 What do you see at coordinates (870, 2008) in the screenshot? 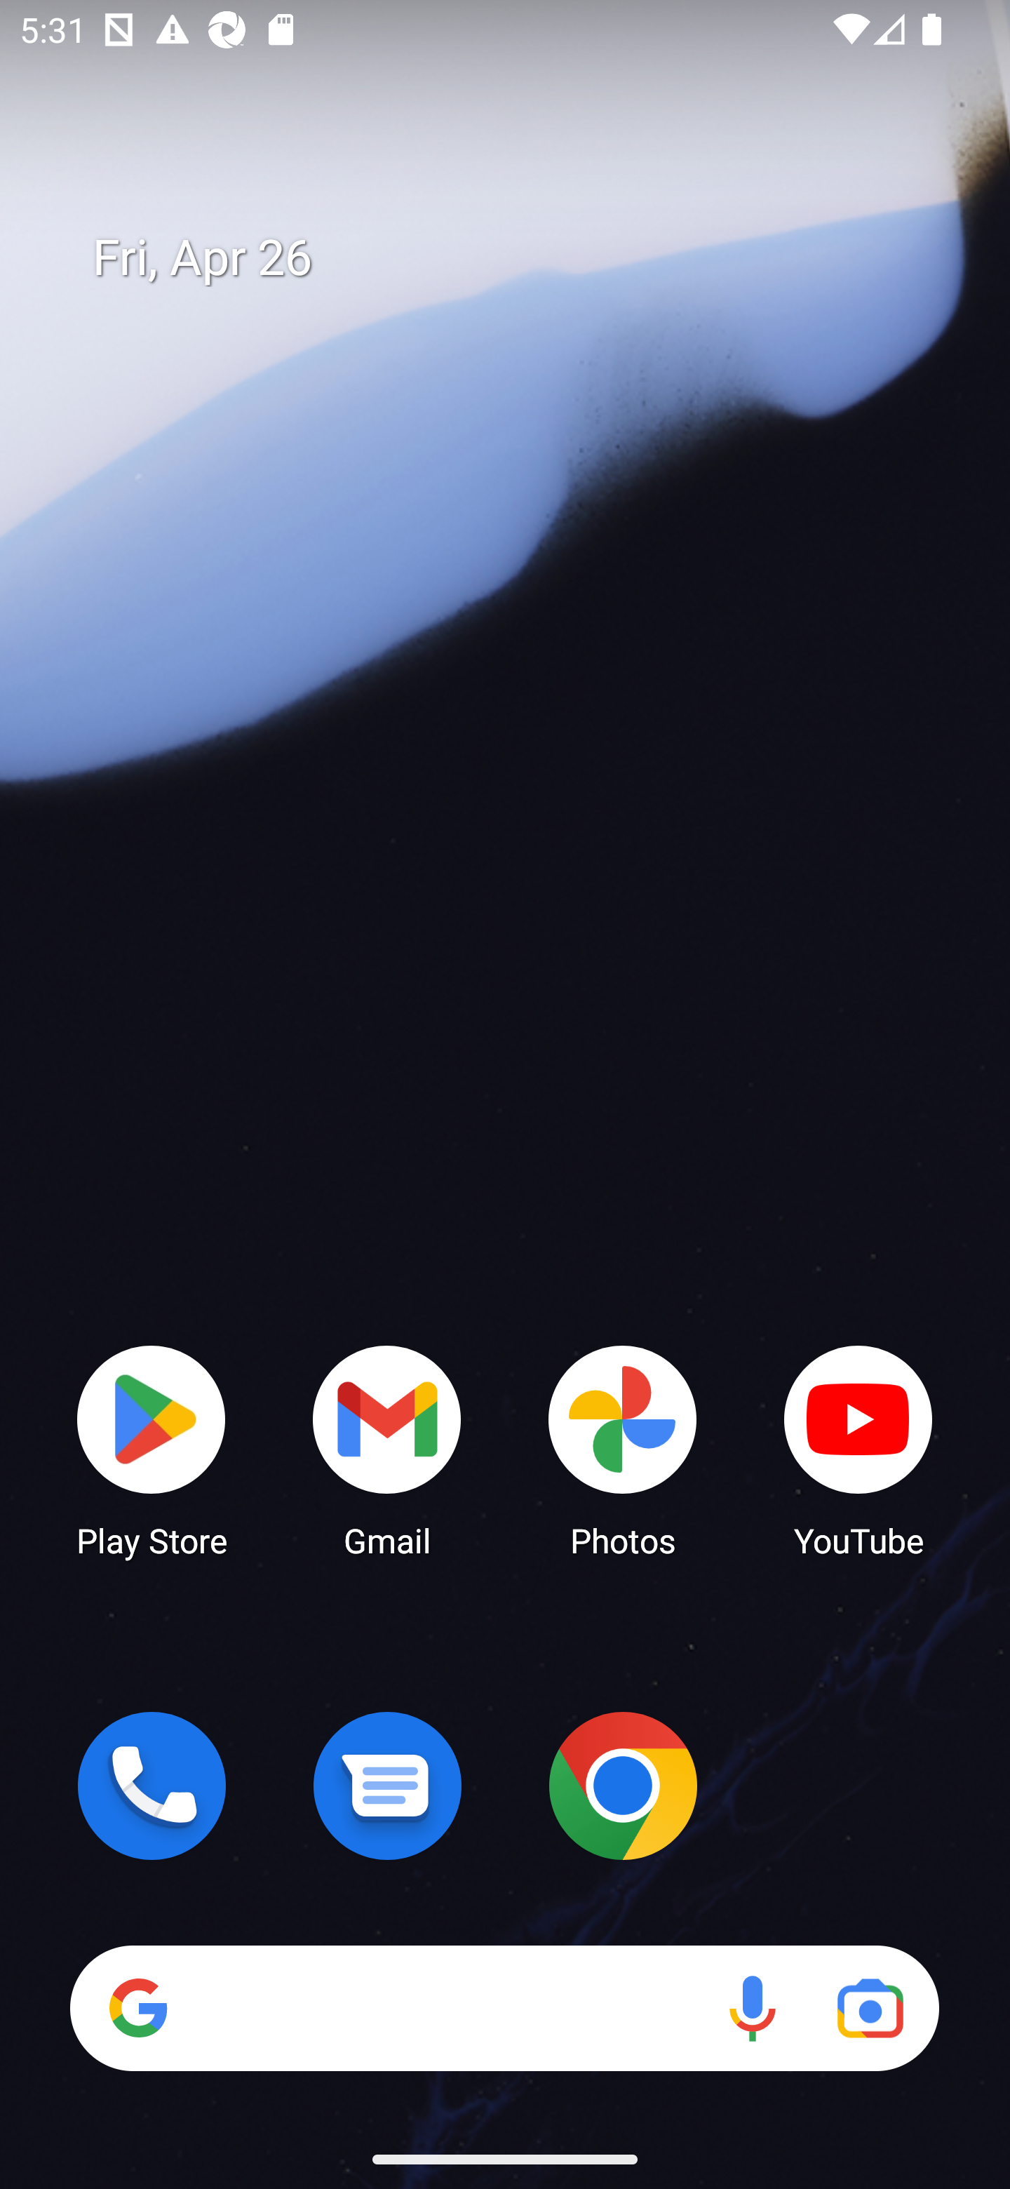
I see `Google Lens` at bounding box center [870, 2008].